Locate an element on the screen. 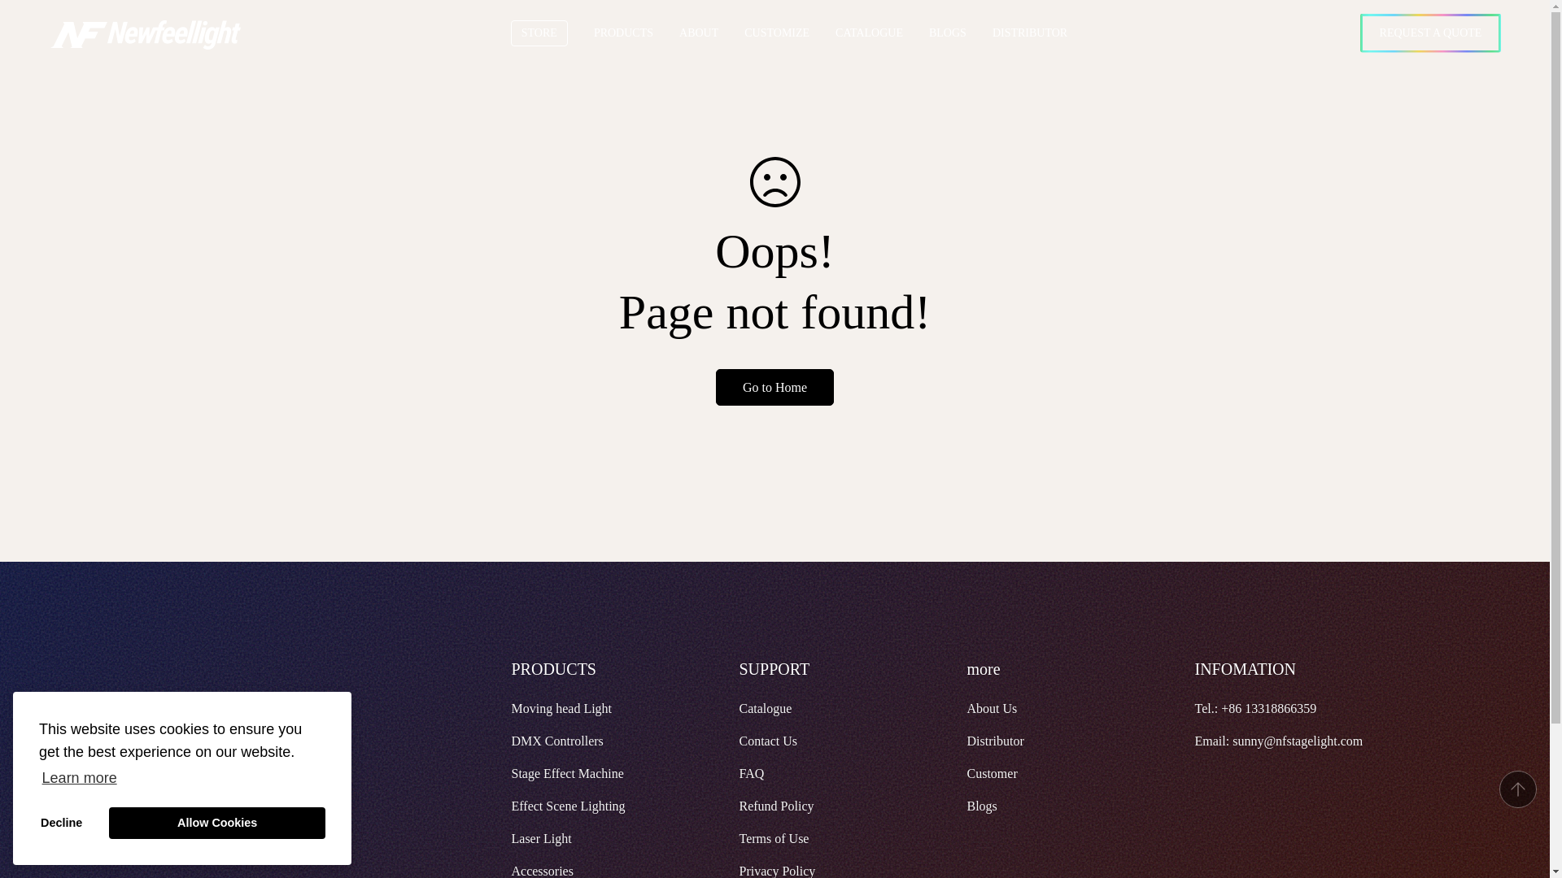 This screenshot has height=878, width=1562. CUSTOMIZE is located at coordinates (790, 33).